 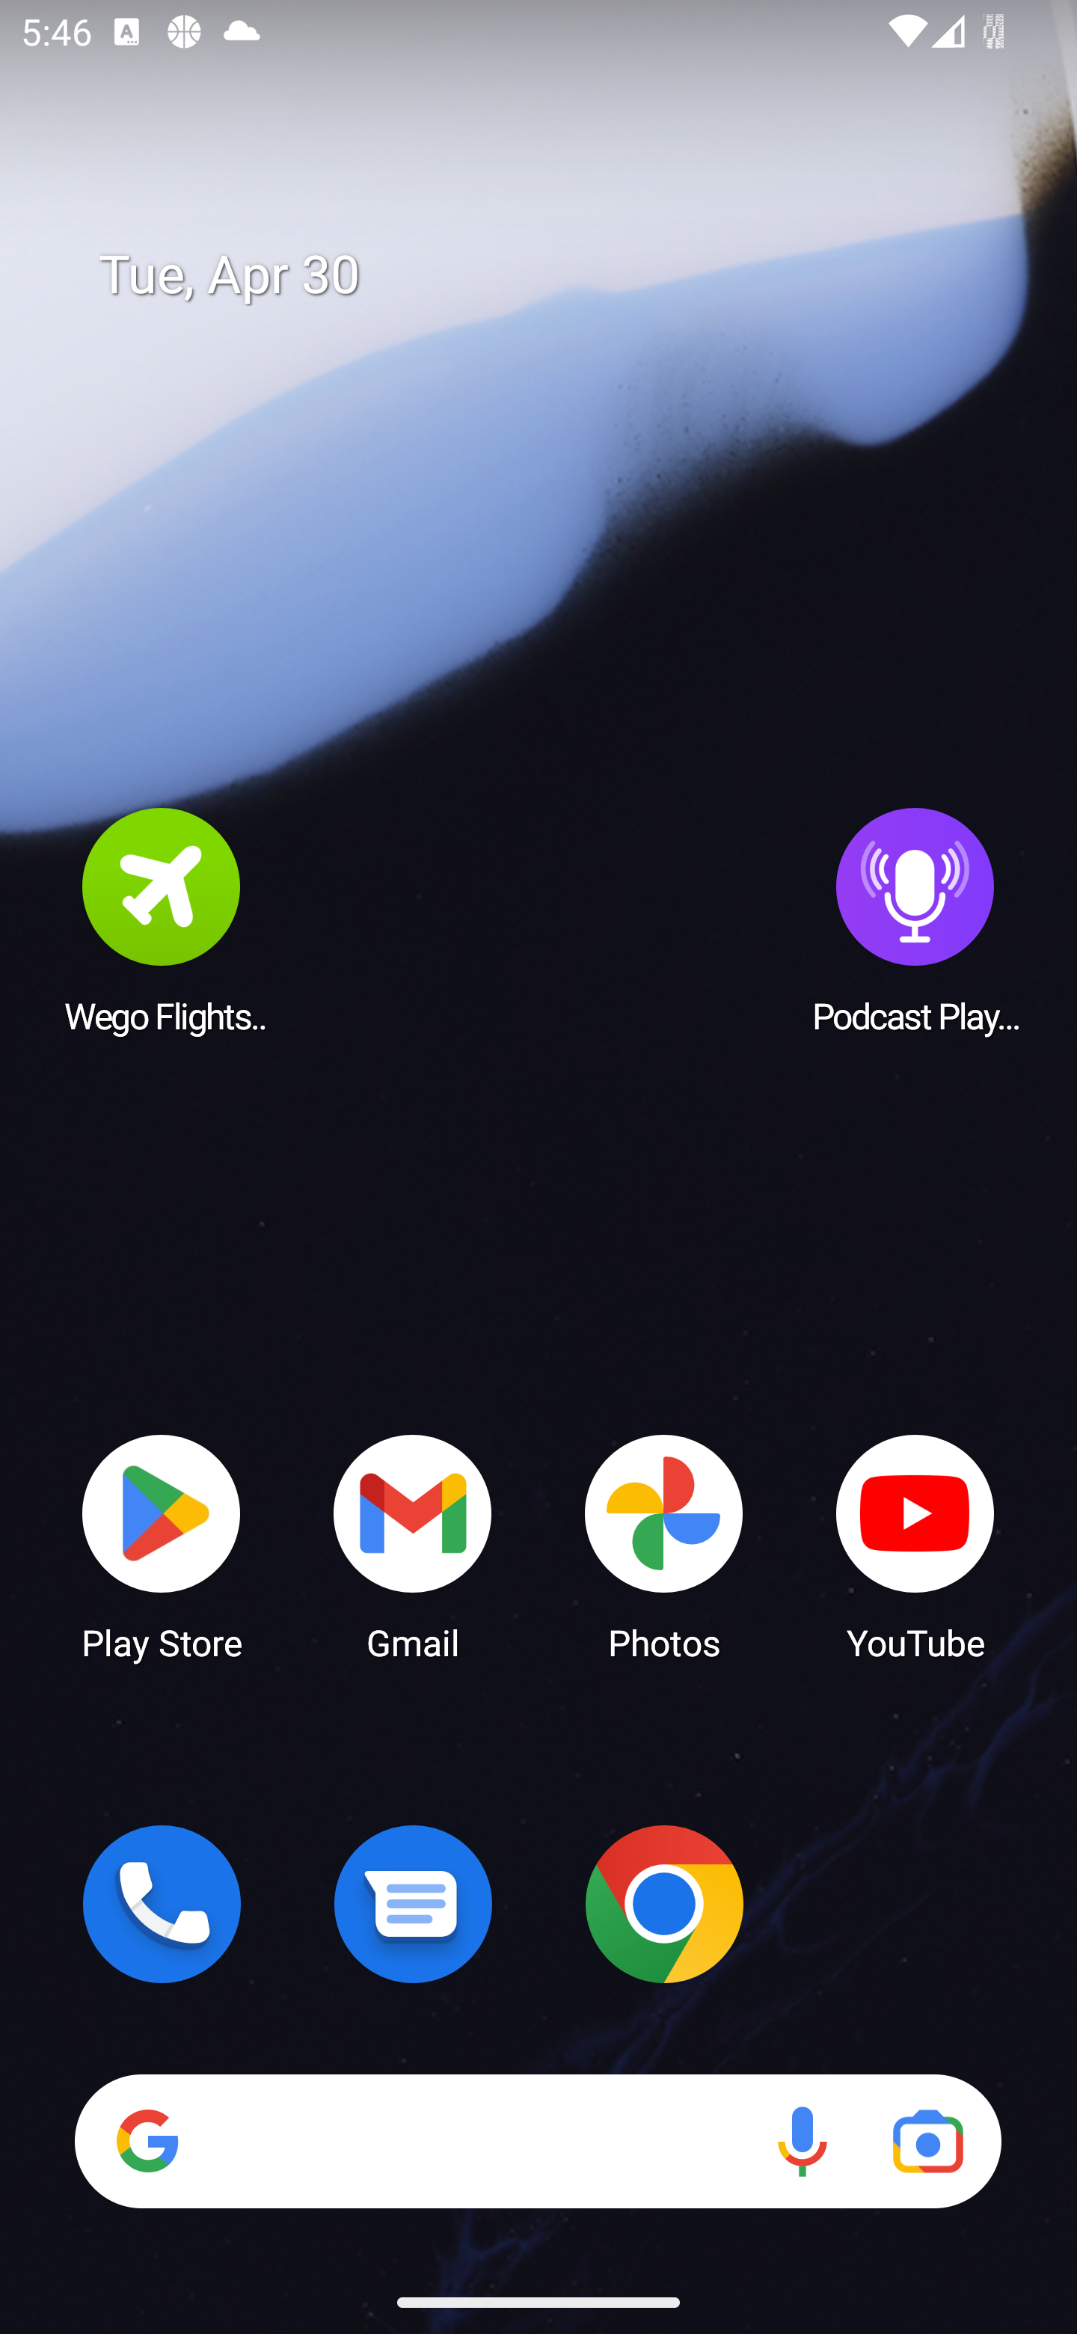 What do you see at coordinates (162, 919) in the screenshot?
I see `Wego Flights & Hotels` at bounding box center [162, 919].